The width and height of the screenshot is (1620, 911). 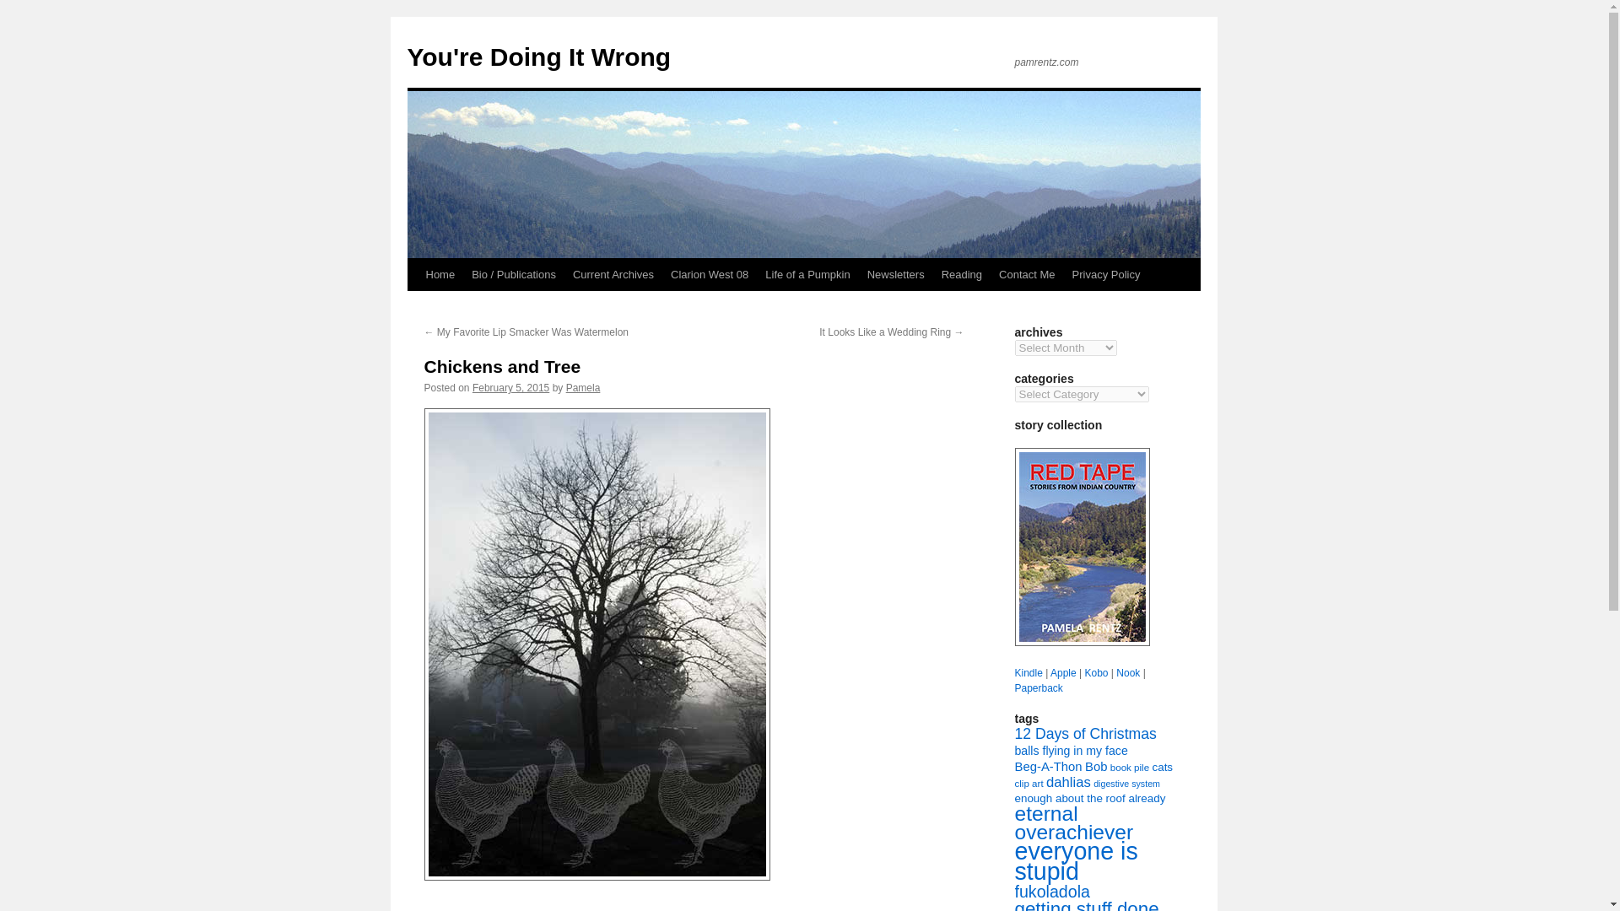 What do you see at coordinates (538, 57) in the screenshot?
I see `You're Doing It Wrong` at bounding box center [538, 57].